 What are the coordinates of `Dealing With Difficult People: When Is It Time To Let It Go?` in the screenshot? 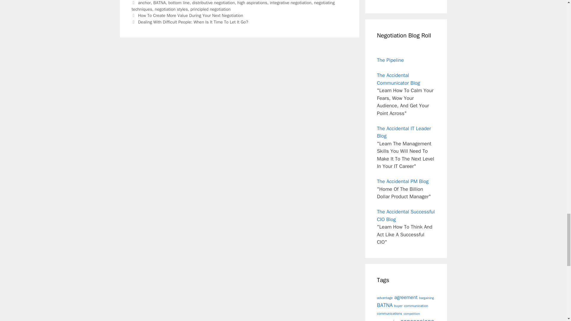 It's located at (193, 22).